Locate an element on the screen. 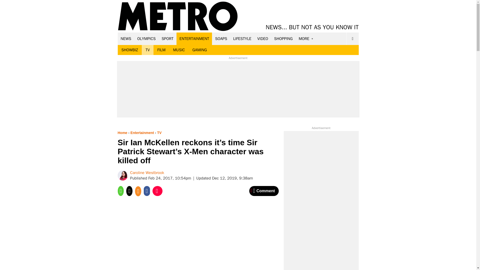  MUSIC is located at coordinates (179, 50).